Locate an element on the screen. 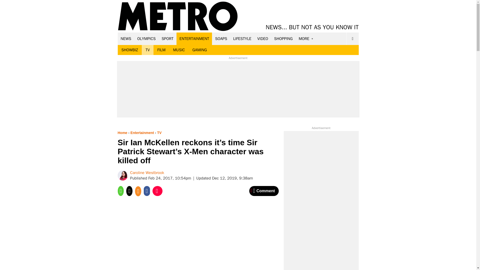  MUSIC is located at coordinates (179, 50).